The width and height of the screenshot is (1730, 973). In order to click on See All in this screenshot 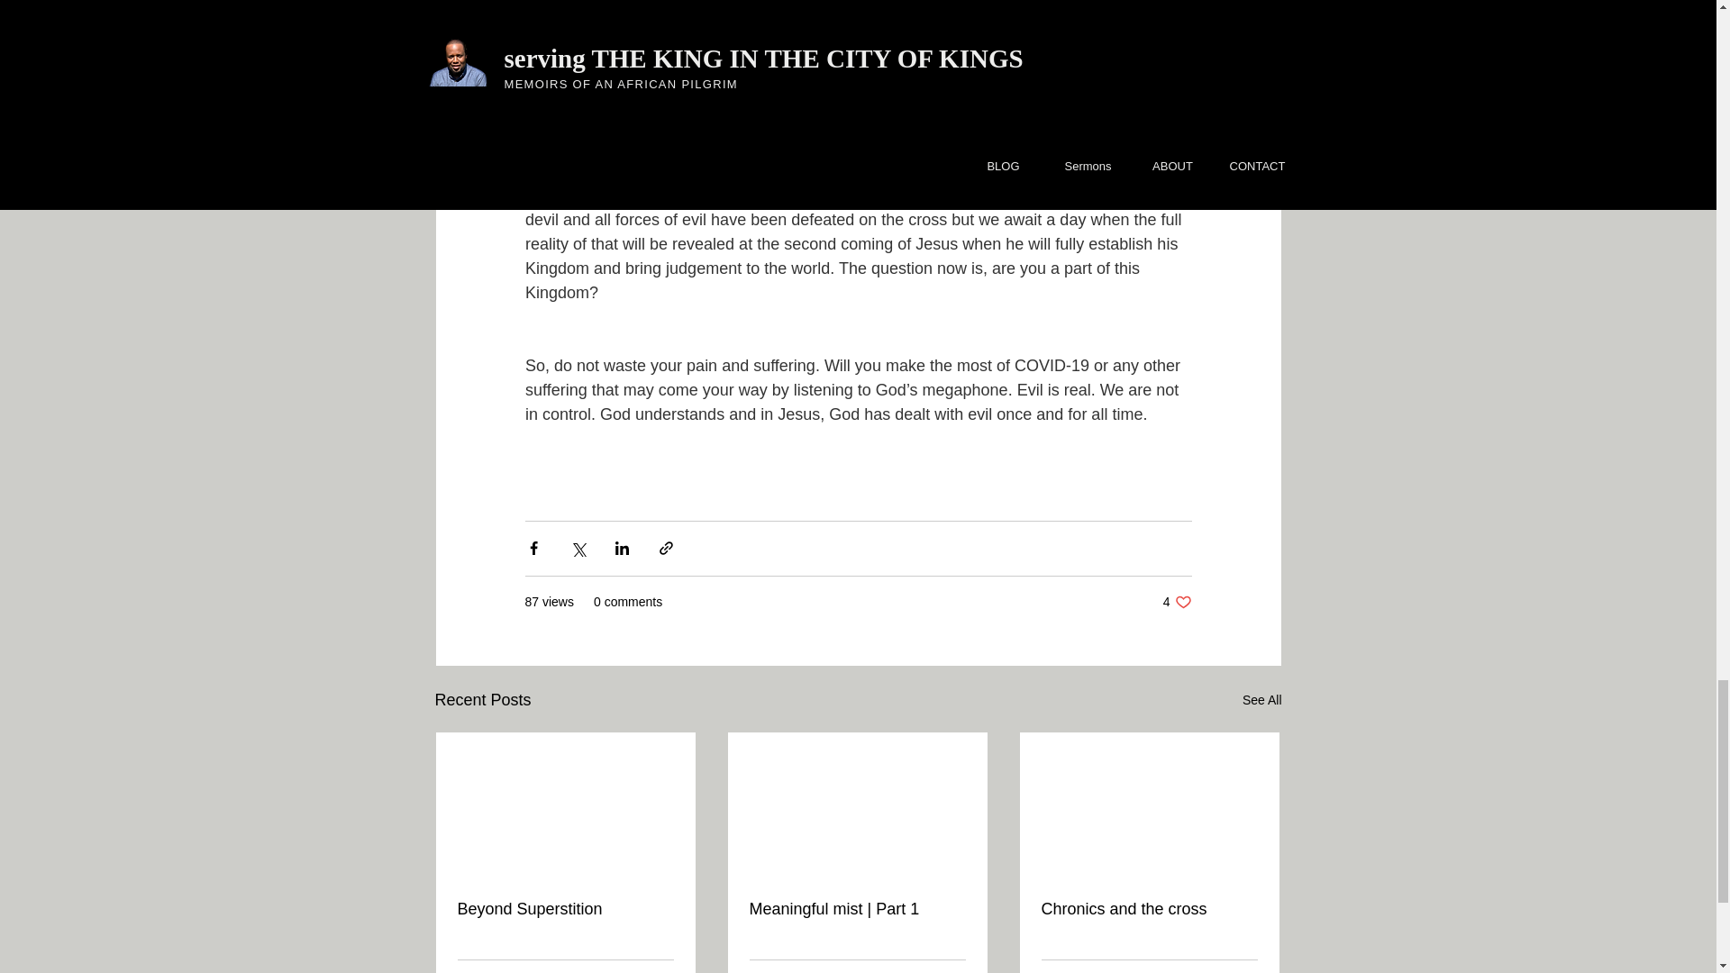, I will do `click(1261, 699)`.